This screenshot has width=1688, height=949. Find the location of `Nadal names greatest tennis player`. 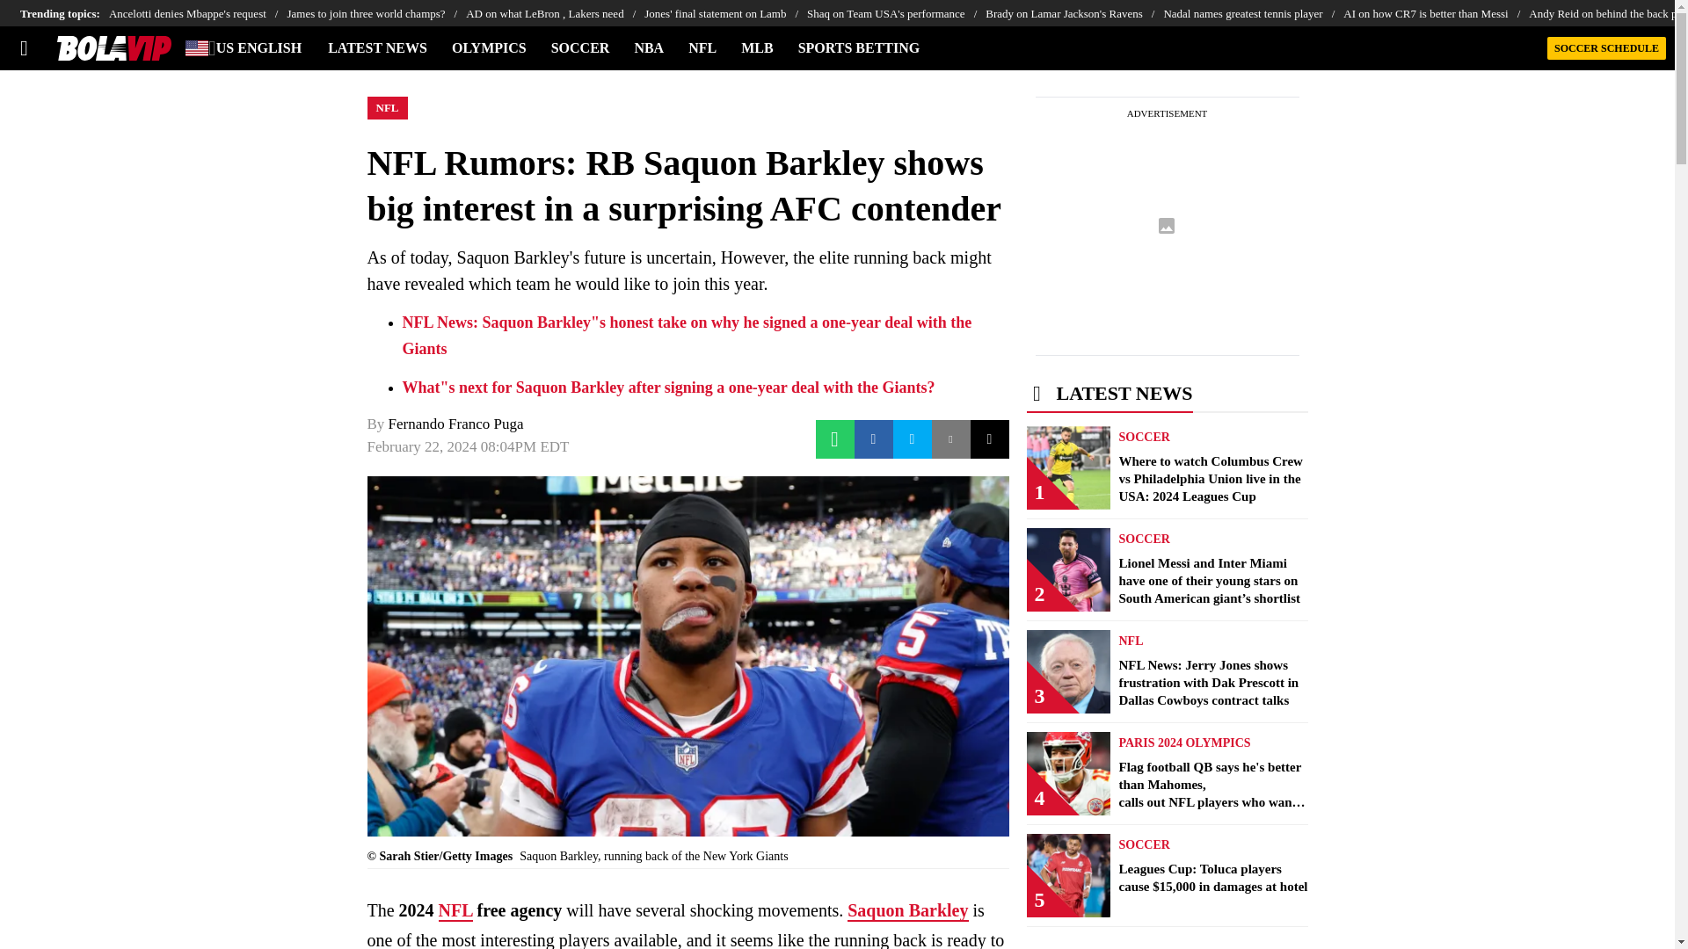

Nadal names greatest tennis player is located at coordinates (1253, 13).